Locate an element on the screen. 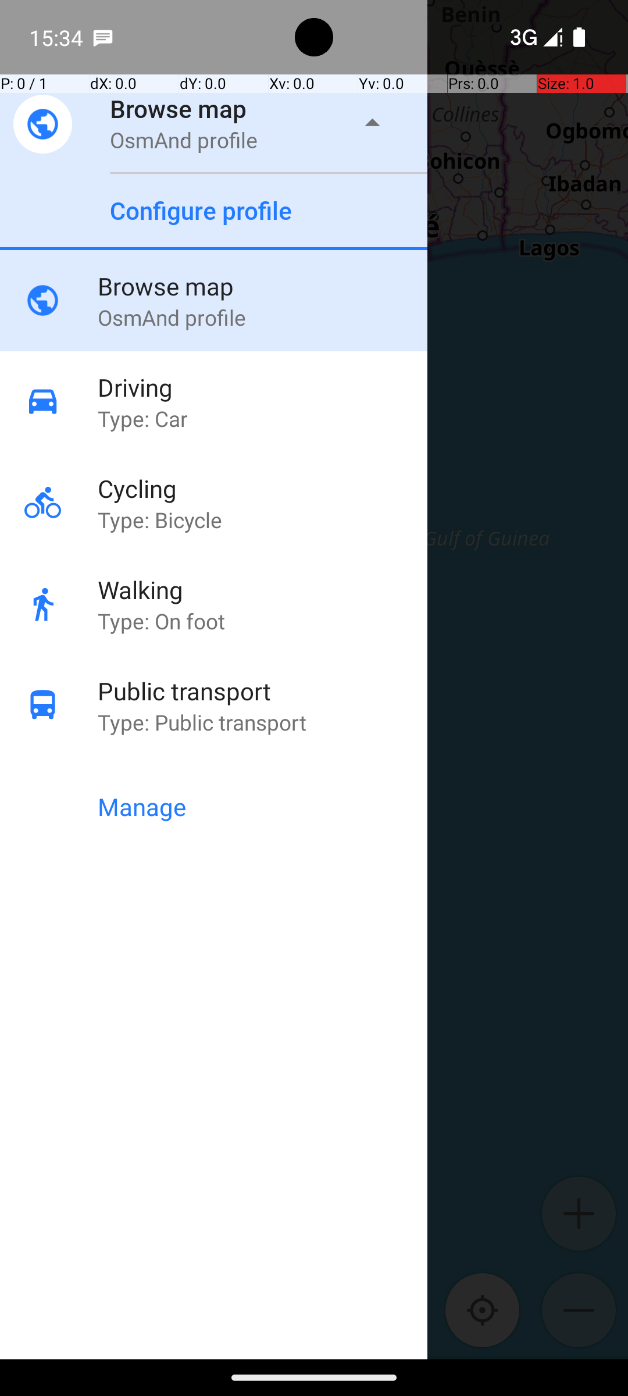 This screenshot has width=628, height=1396. Walking is located at coordinates (263, 590).